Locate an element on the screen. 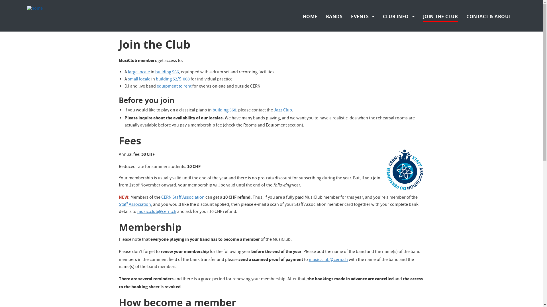 Image resolution: width=547 pixels, height=307 pixels. CERN Accelerating science is located at coordinates (54, 5).